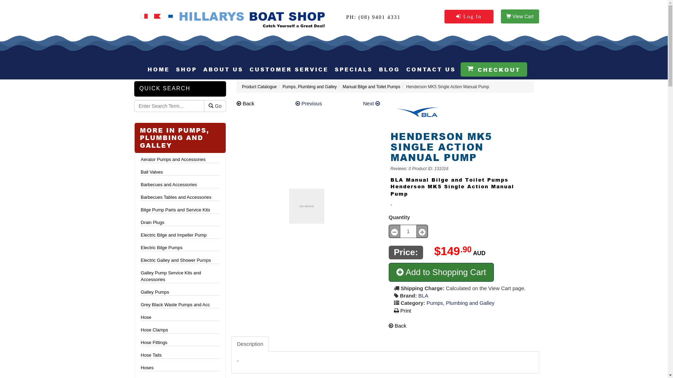 The height and width of the screenshot is (378, 673). I want to click on View Cart, so click(520, 16).